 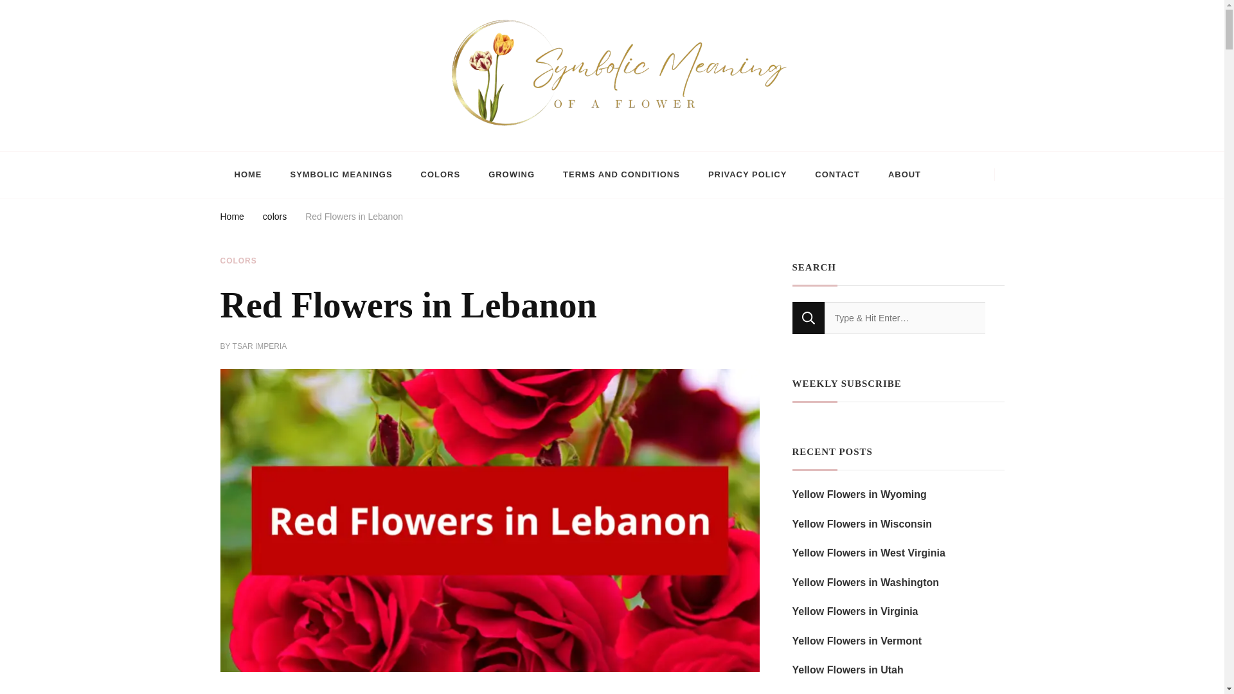 What do you see at coordinates (904, 175) in the screenshot?
I see `ABOUT` at bounding box center [904, 175].